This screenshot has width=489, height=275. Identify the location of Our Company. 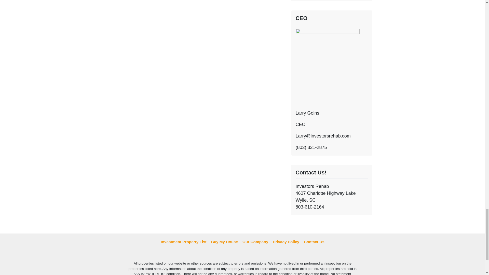
(255, 242).